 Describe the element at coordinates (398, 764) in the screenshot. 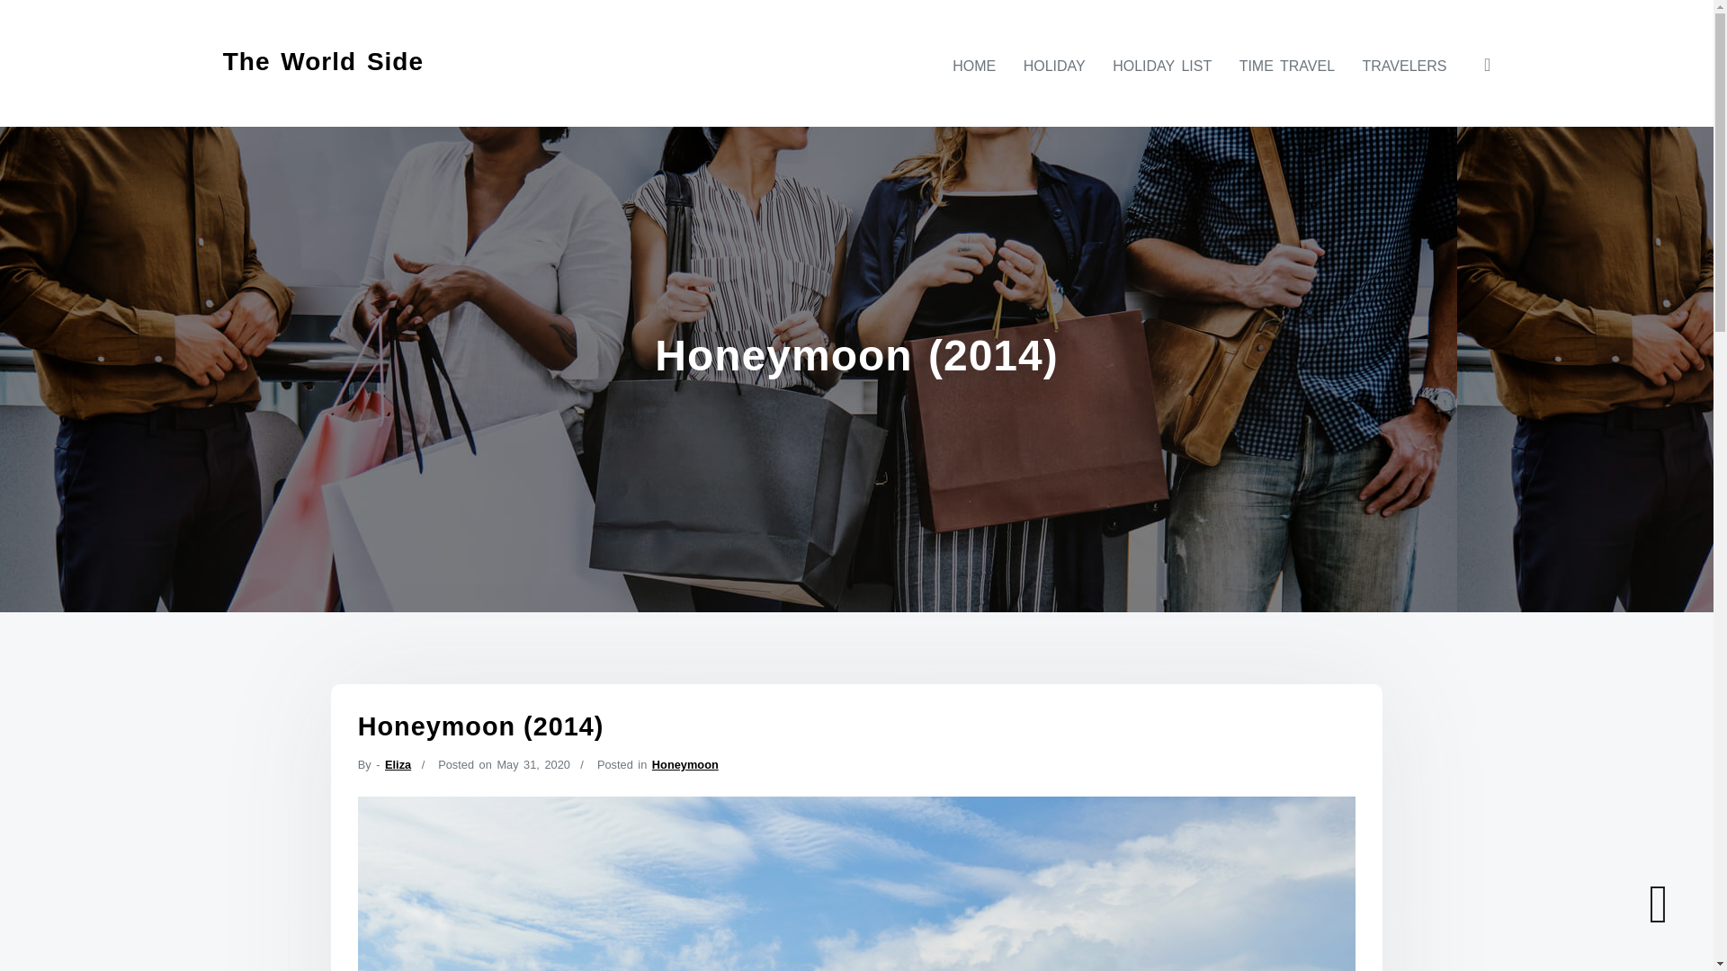

I see `Eliza` at that location.